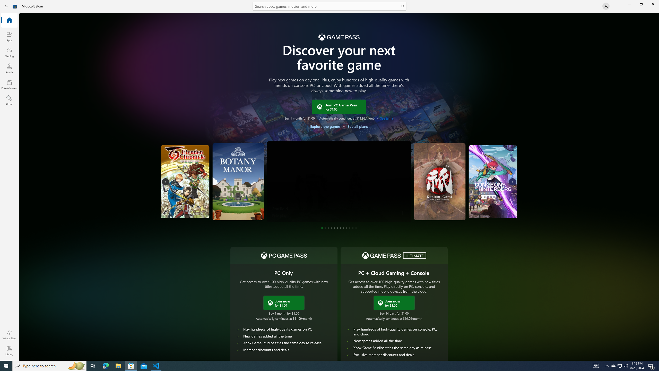  Describe the element at coordinates (337, 228) in the screenshot. I see `Page 6` at that location.